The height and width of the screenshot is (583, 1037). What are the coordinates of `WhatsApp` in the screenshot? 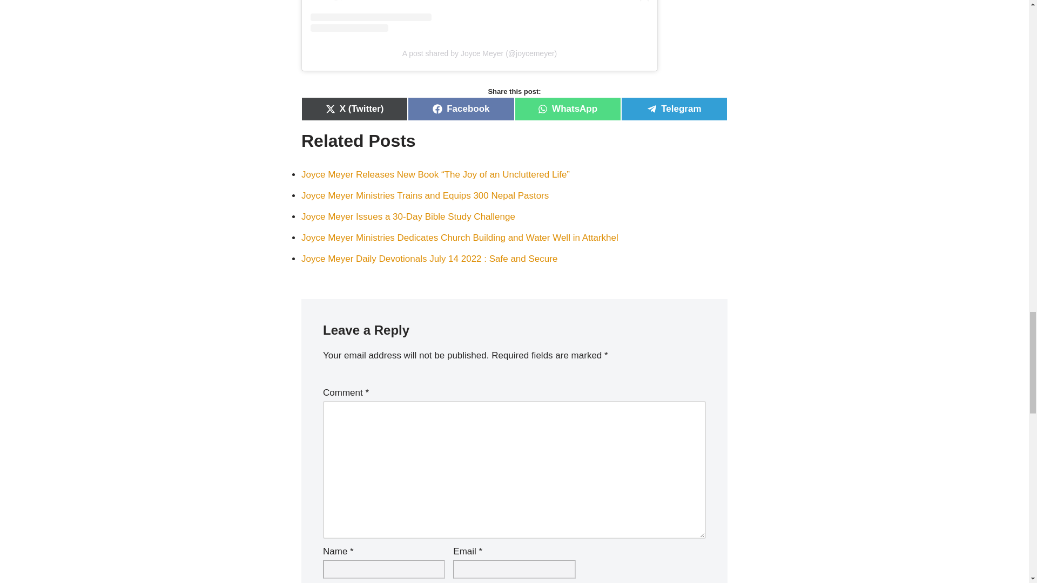 It's located at (567, 109).